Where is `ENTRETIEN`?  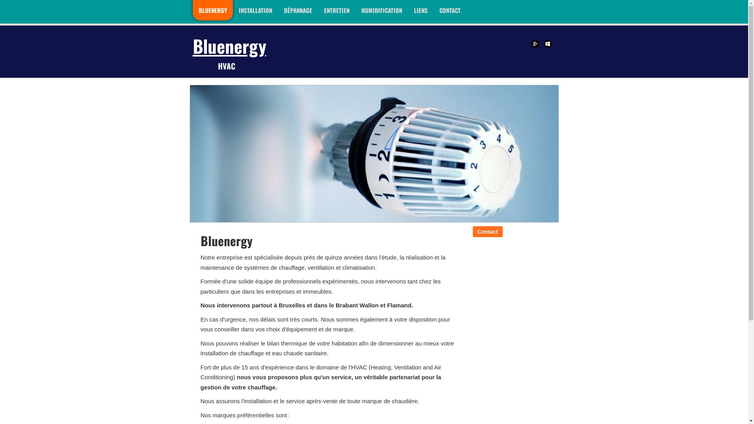
ENTRETIEN is located at coordinates (337, 10).